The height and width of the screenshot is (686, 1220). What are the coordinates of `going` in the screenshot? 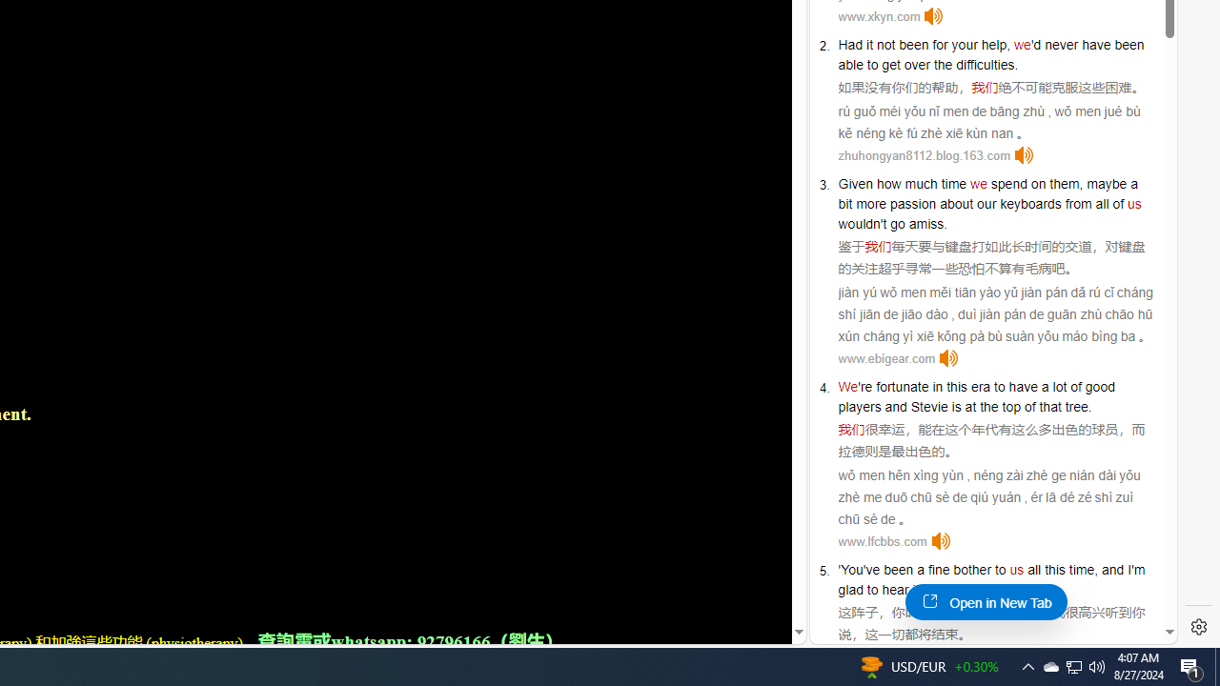 It's located at (947, 590).